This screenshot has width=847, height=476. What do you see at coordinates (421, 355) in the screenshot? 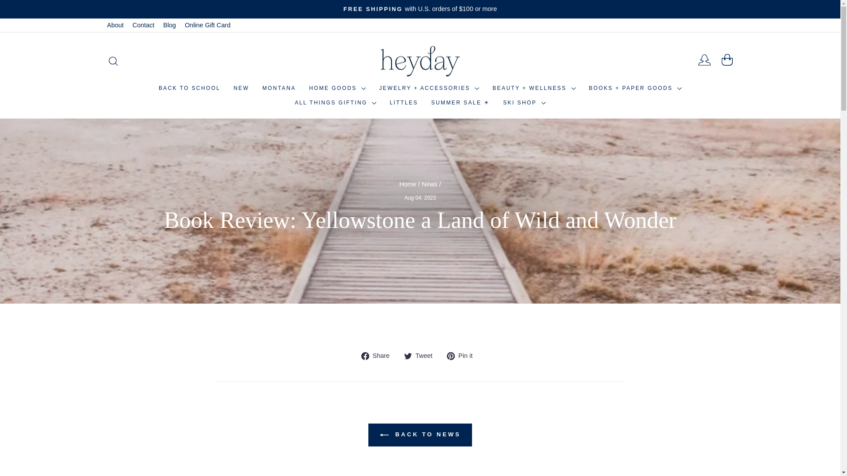
I see `Tweet on Twitter` at bounding box center [421, 355].